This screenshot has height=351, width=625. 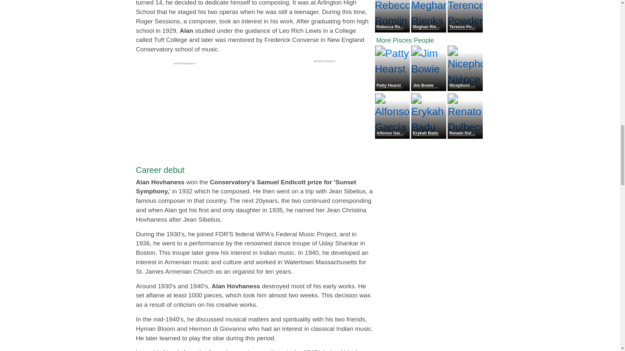 I want to click on Meghan Rienks, so click(x=429, y=31).